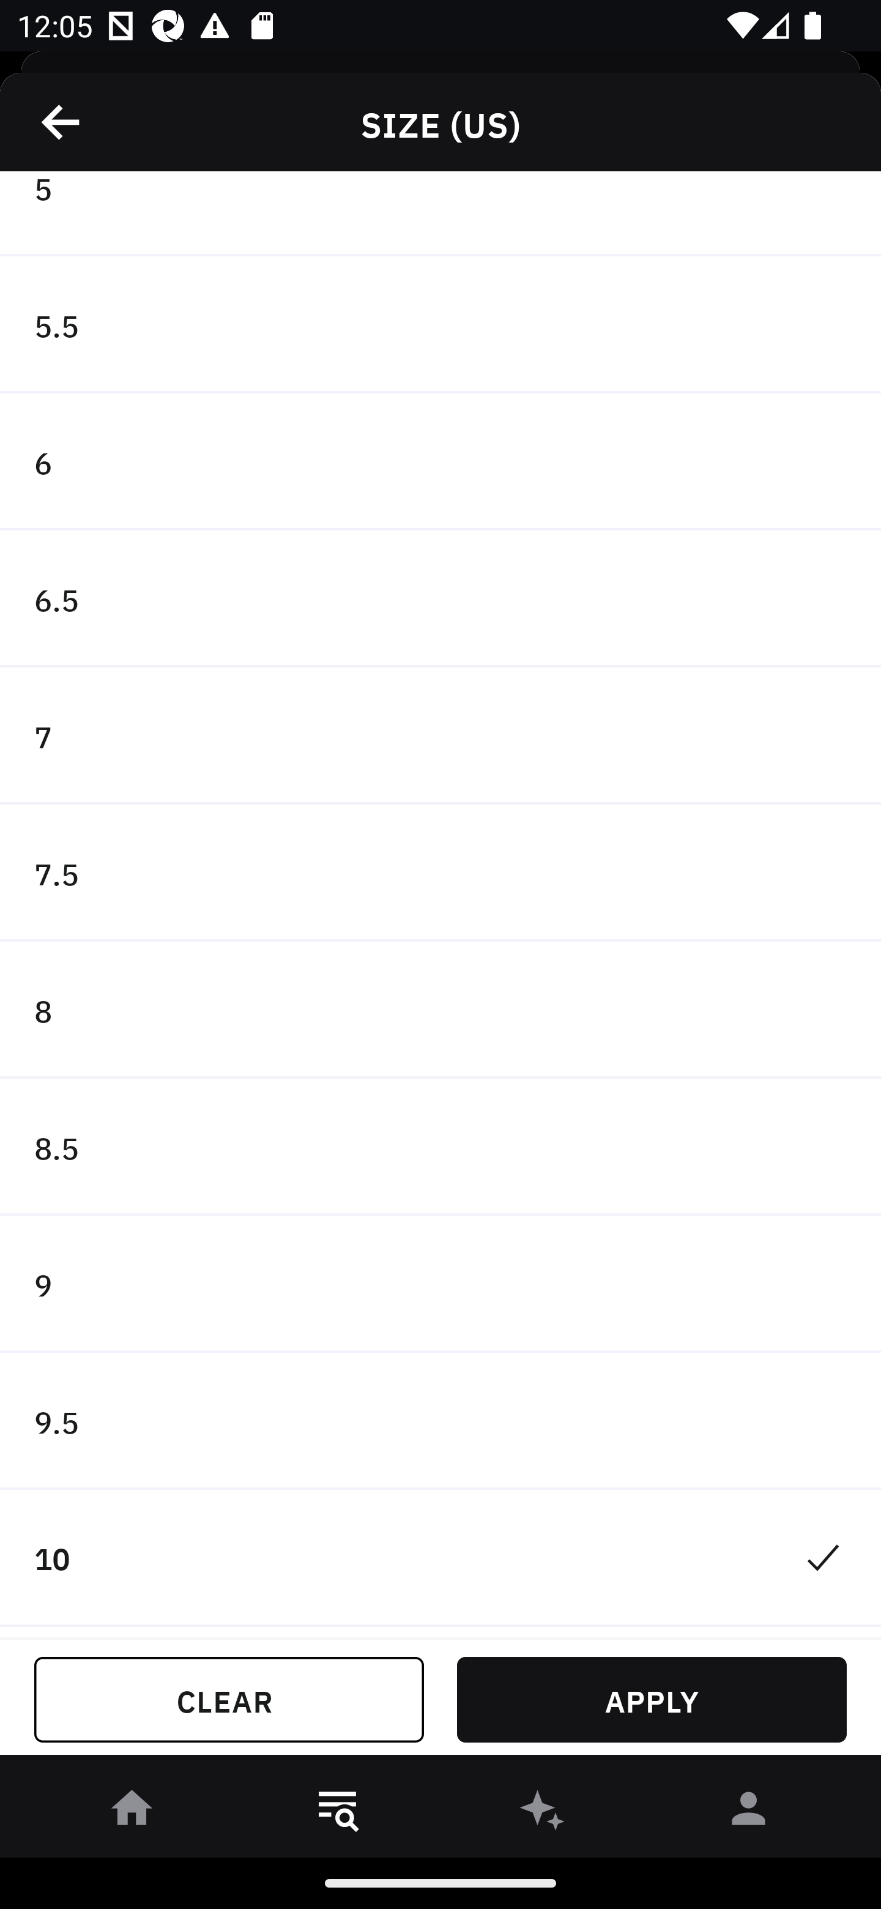 Image resolution: width=881 pixels, height=1909 pixels. I want to click on 8, so click(441, 1010).